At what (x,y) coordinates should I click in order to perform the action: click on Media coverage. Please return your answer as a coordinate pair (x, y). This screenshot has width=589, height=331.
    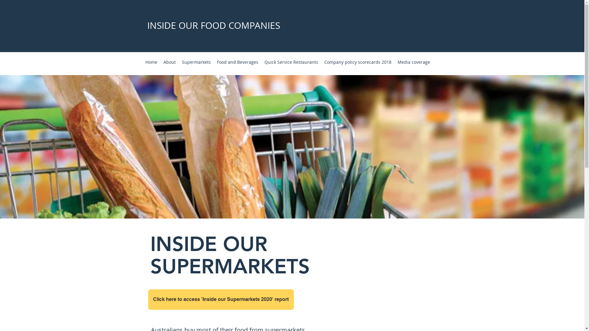
    Looking at the image, I should click on (414, 62).